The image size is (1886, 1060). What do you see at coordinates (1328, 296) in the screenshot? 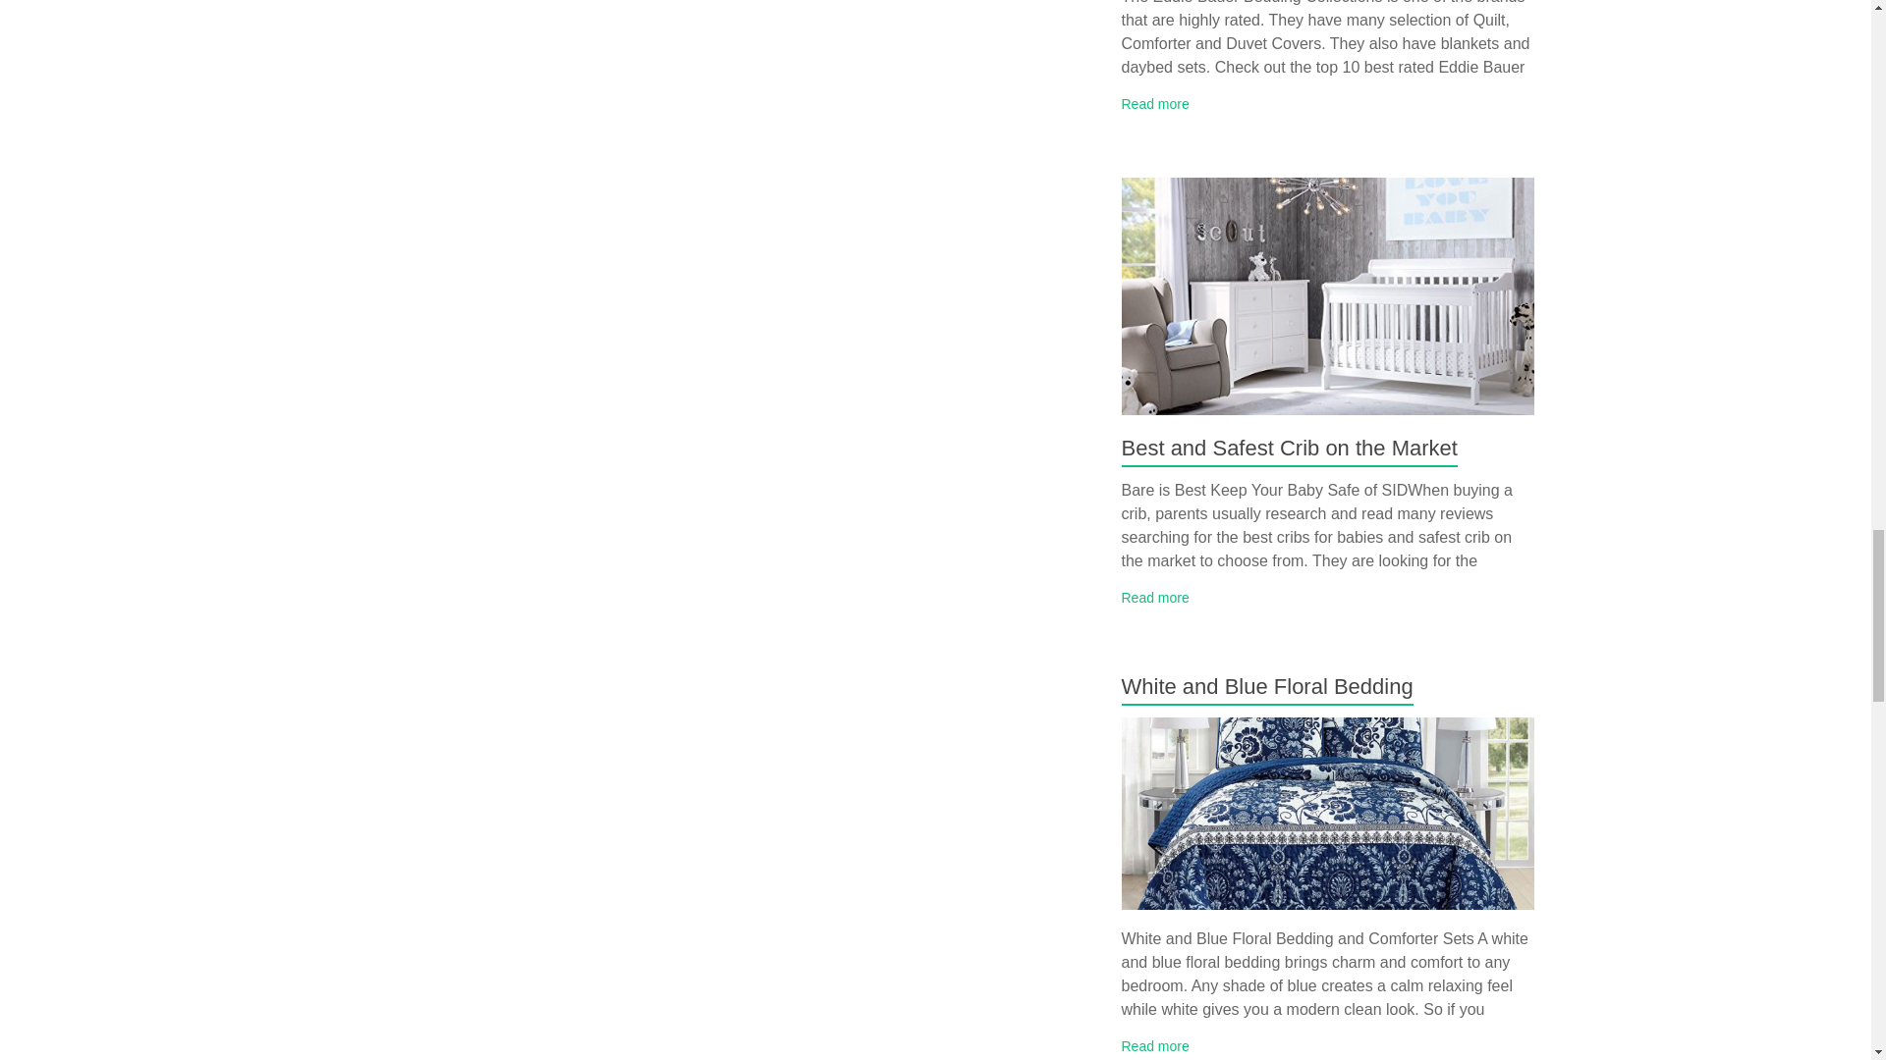
I see `Best and Safest Crib on the Market` at bounding box center [1328, 296].